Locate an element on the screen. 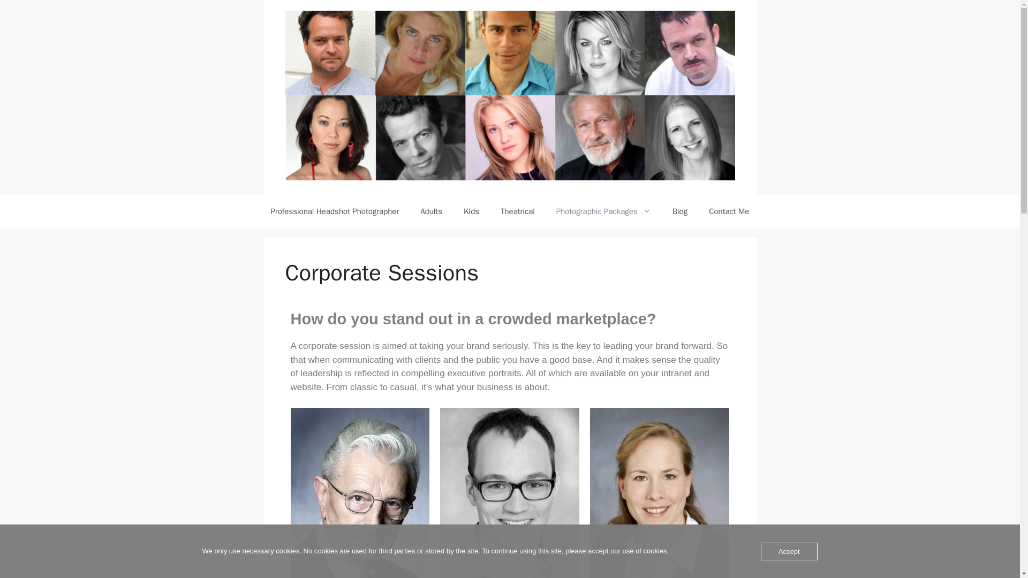  Photographic Packages is located at coordinates (604, 211).